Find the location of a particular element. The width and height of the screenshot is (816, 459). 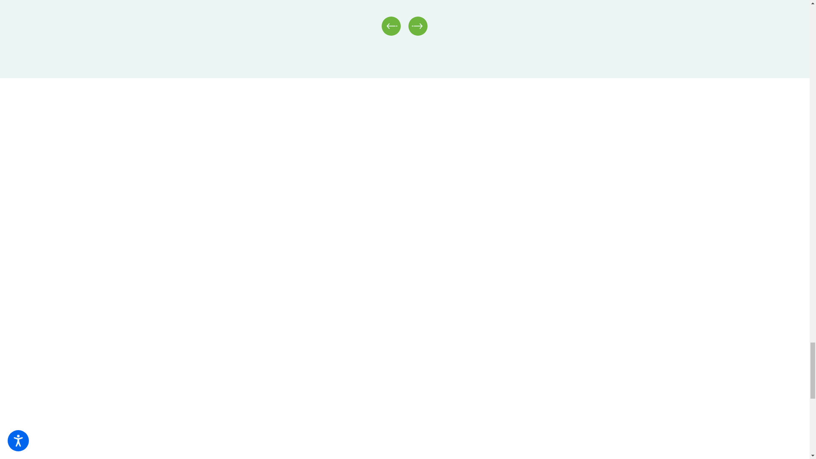

View next item is located at coordinates (418, 25).